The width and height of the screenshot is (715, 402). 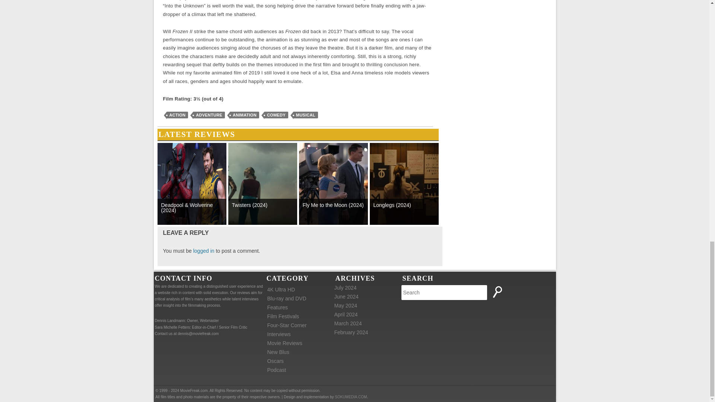 What do you see at coordinates (287, 325) in the screenshot?
I see `Four-Star Corner` at bounding box center [287, 325].